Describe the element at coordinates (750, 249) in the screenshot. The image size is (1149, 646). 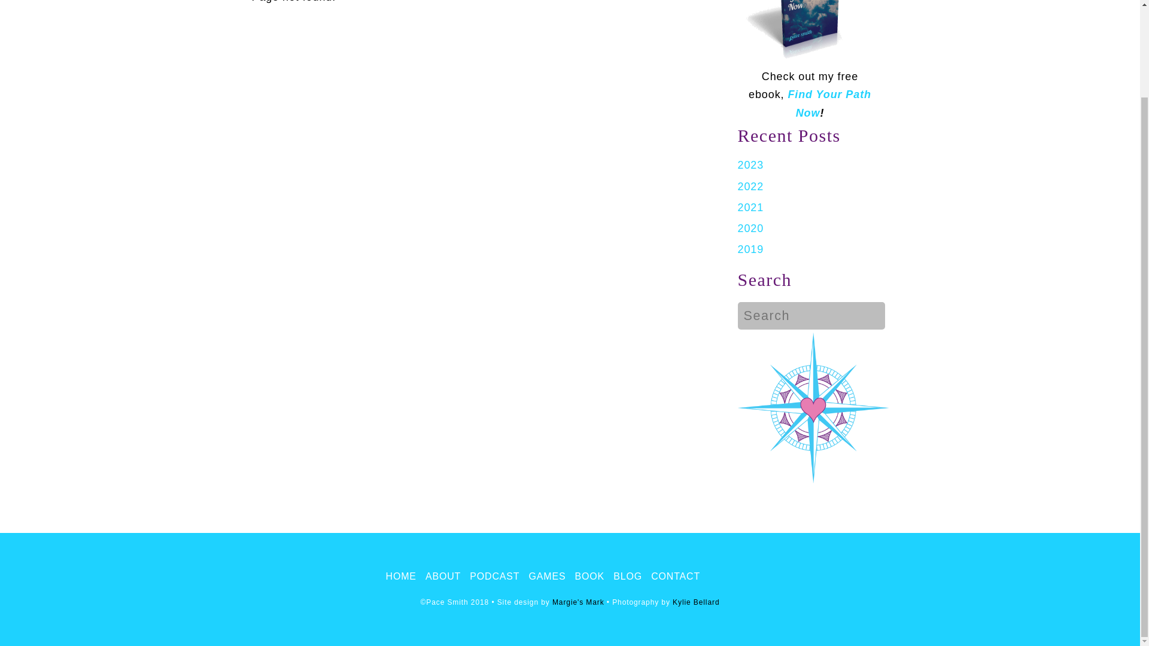
I see `2019` at that location.